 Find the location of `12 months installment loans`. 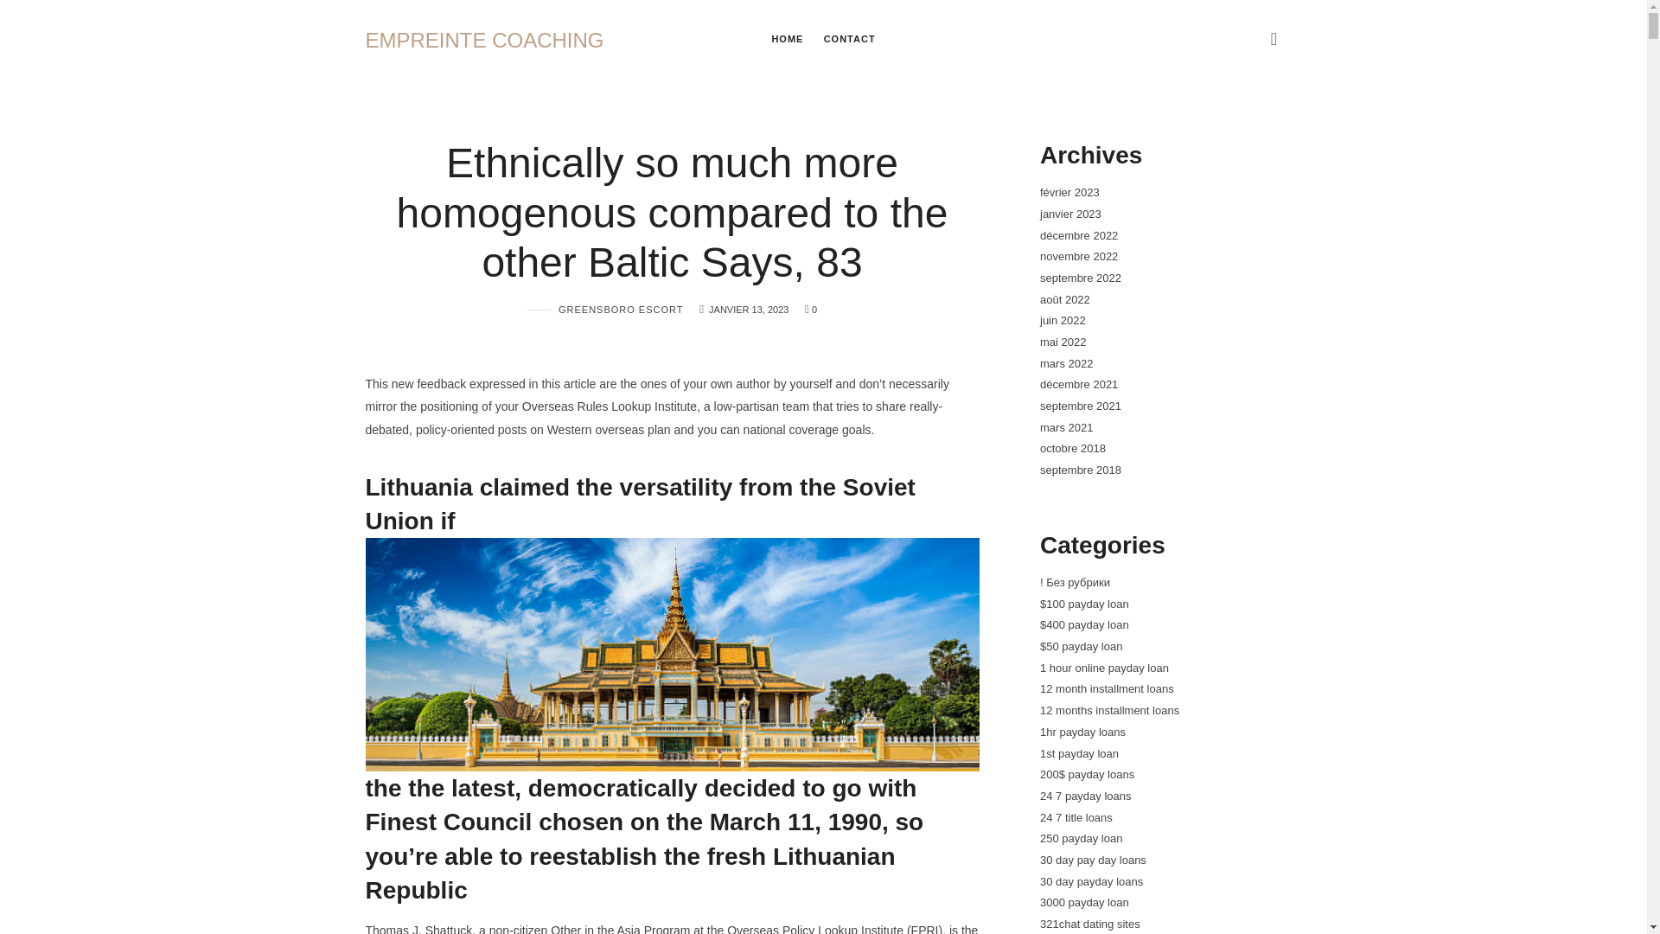

12 months installment loans is located at coordinates (1108, 711).